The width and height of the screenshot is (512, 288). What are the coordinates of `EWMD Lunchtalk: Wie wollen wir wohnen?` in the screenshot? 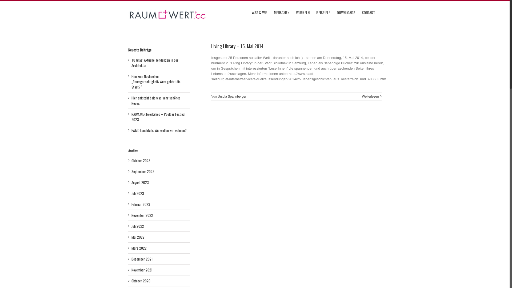 It's located at (159, 130).